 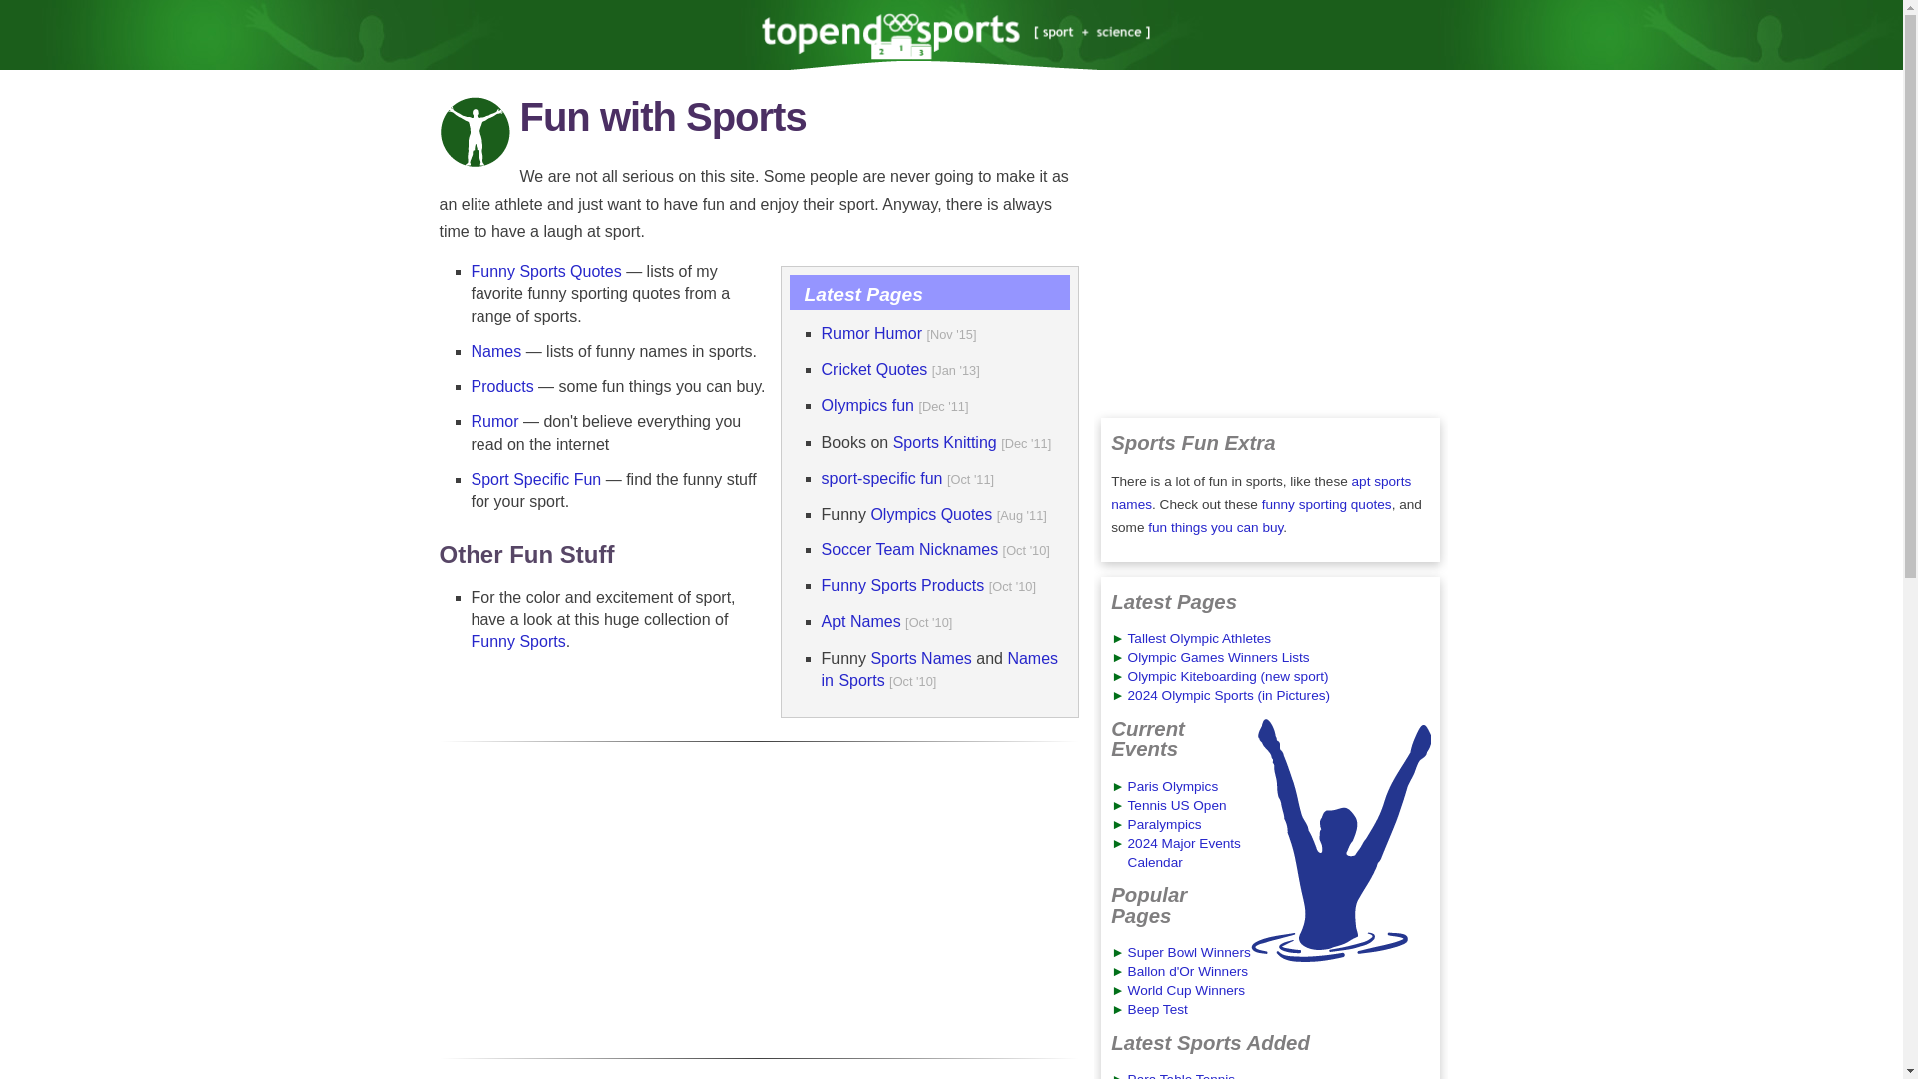 I want to click on Names in Sports, so click(x=939, y=669).